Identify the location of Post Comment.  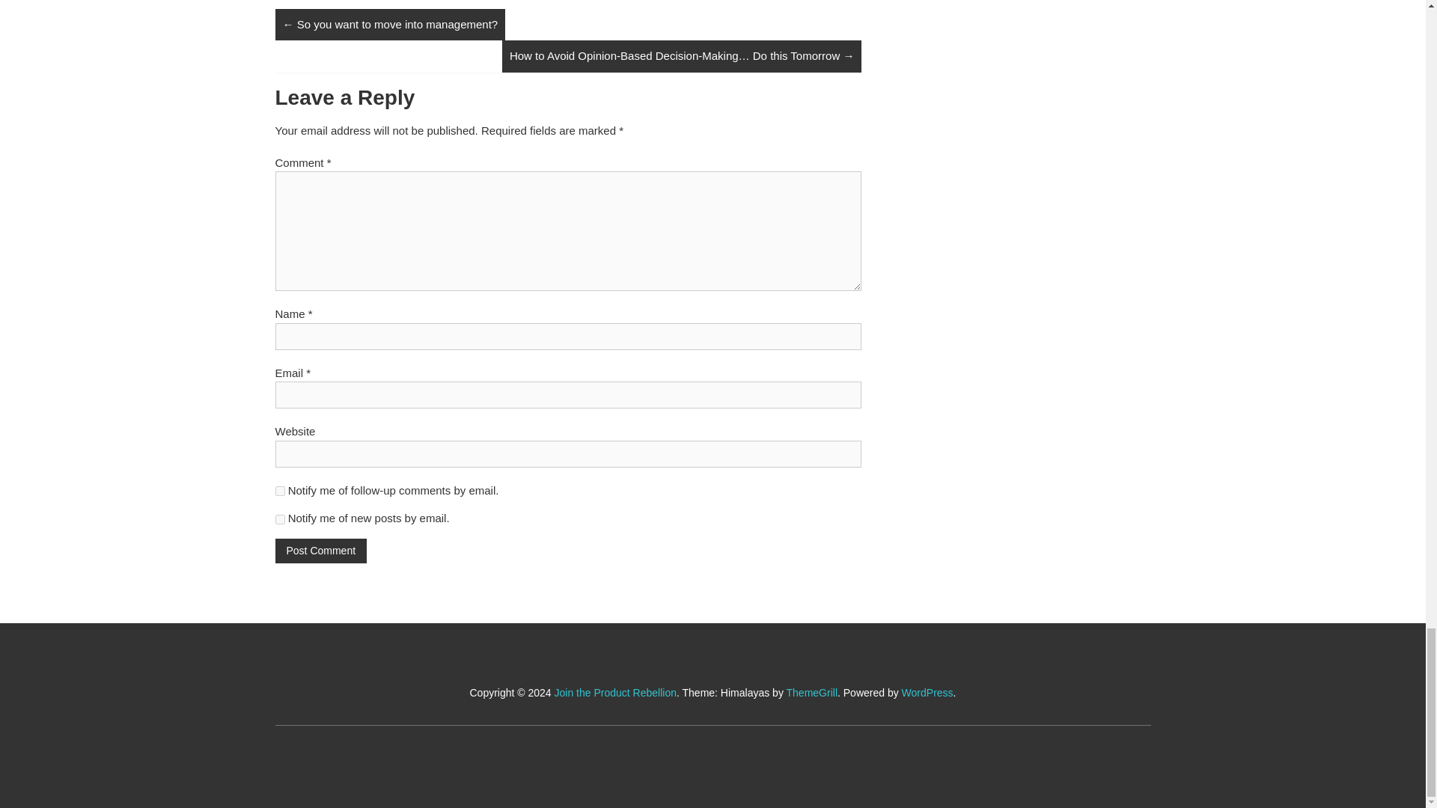
(322, 551).